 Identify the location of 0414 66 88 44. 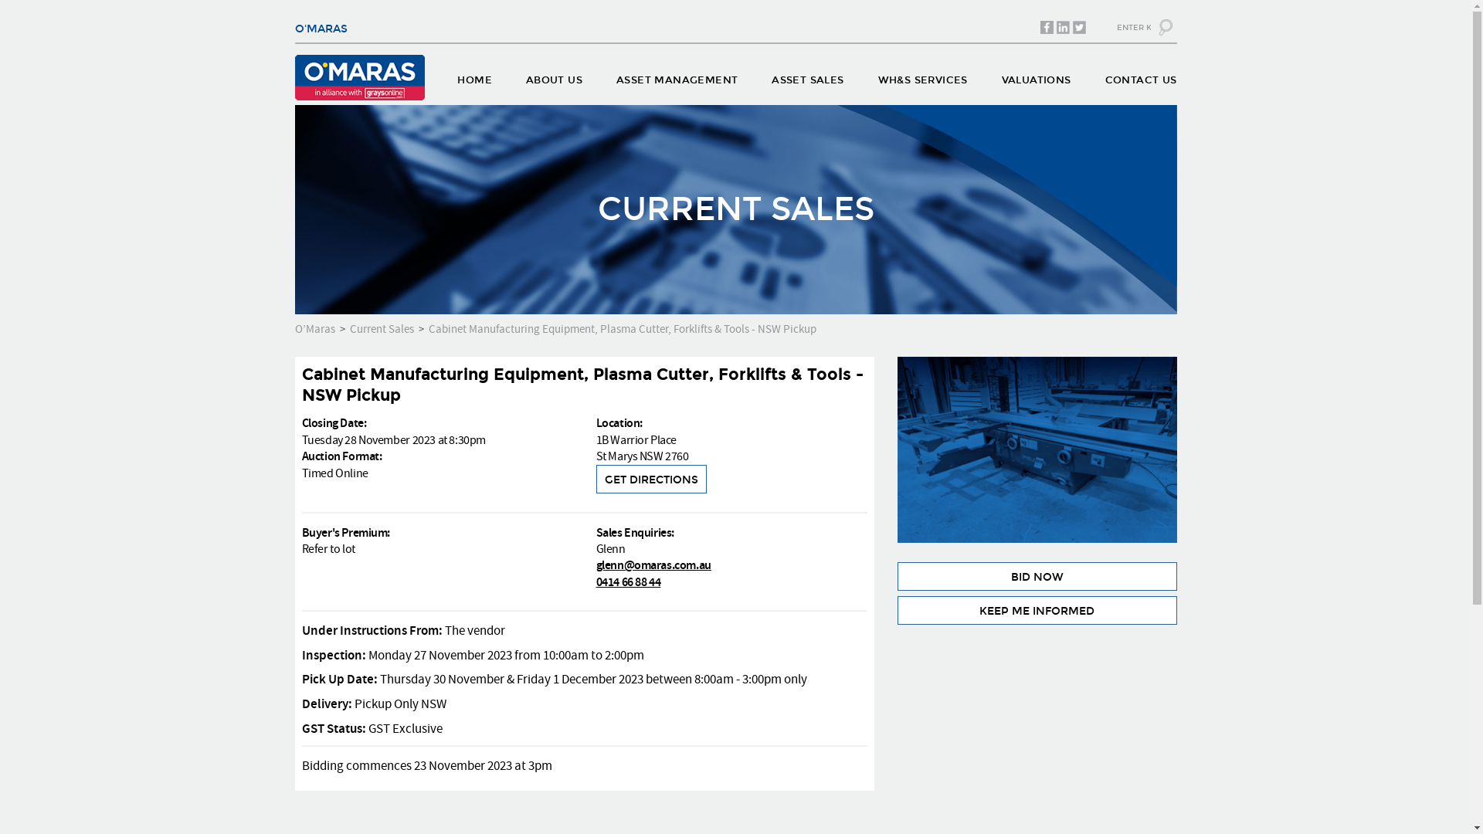
(629, 582).